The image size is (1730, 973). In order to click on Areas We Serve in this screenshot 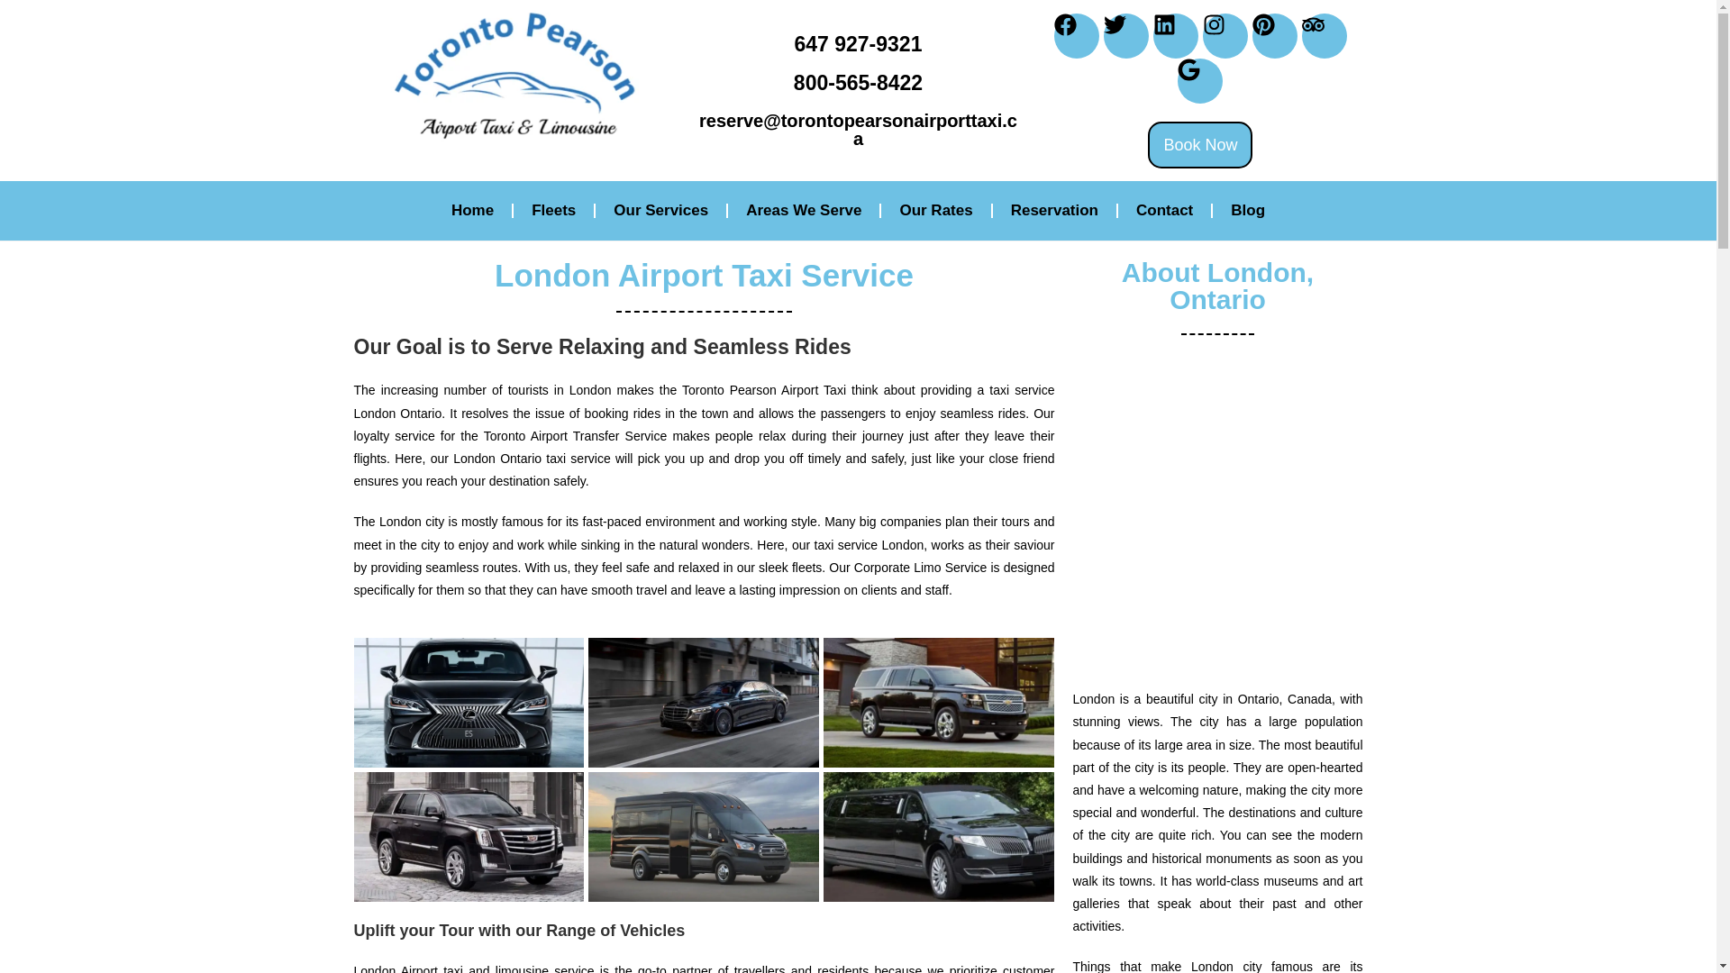, I will do `click(804, 211)`.